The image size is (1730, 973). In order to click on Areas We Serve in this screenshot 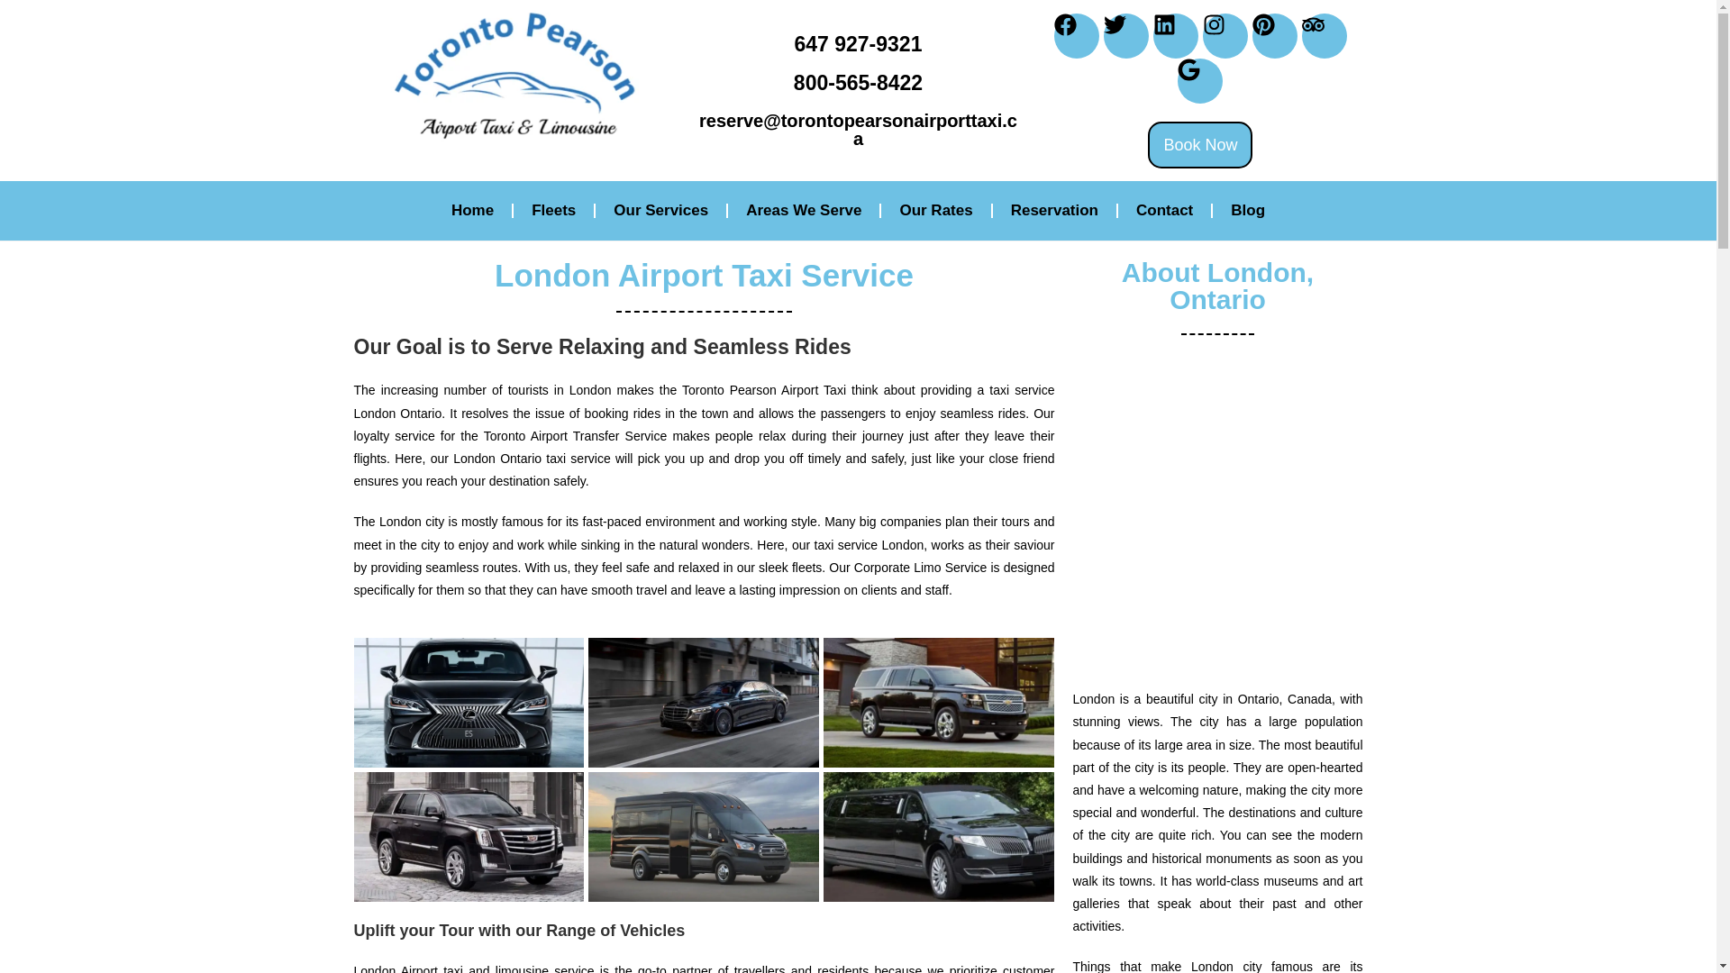, I will do `click(804, 211)`.